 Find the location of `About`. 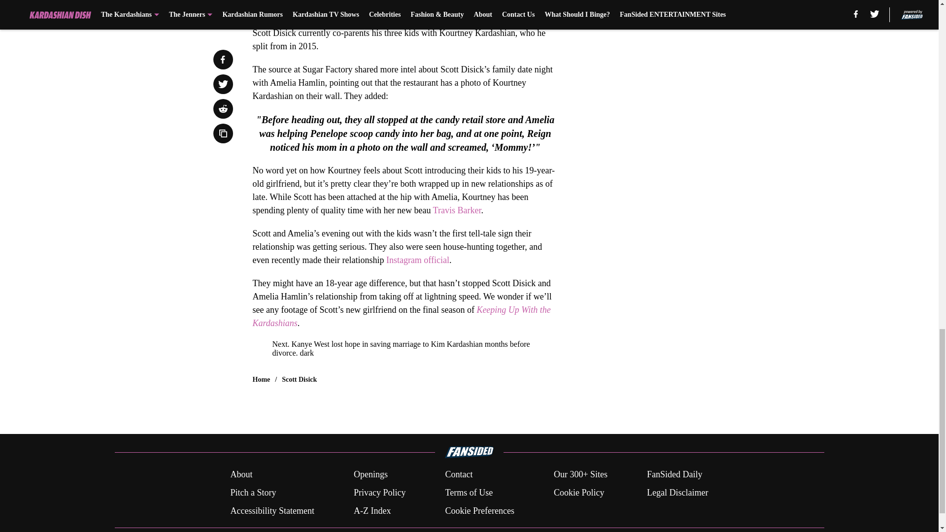

About is located at coordinates (241, 475).